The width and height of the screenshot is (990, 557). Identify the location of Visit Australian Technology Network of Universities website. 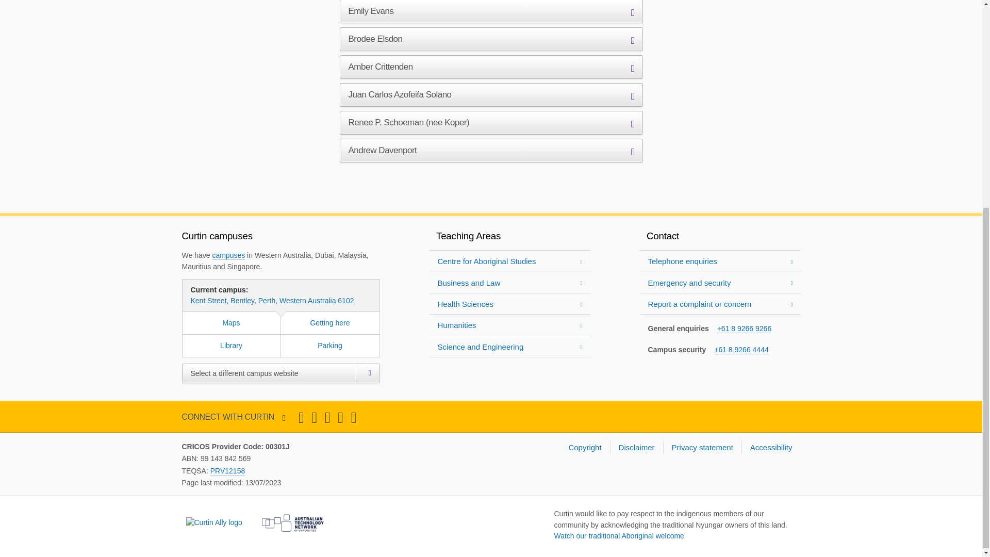
(292, 523).